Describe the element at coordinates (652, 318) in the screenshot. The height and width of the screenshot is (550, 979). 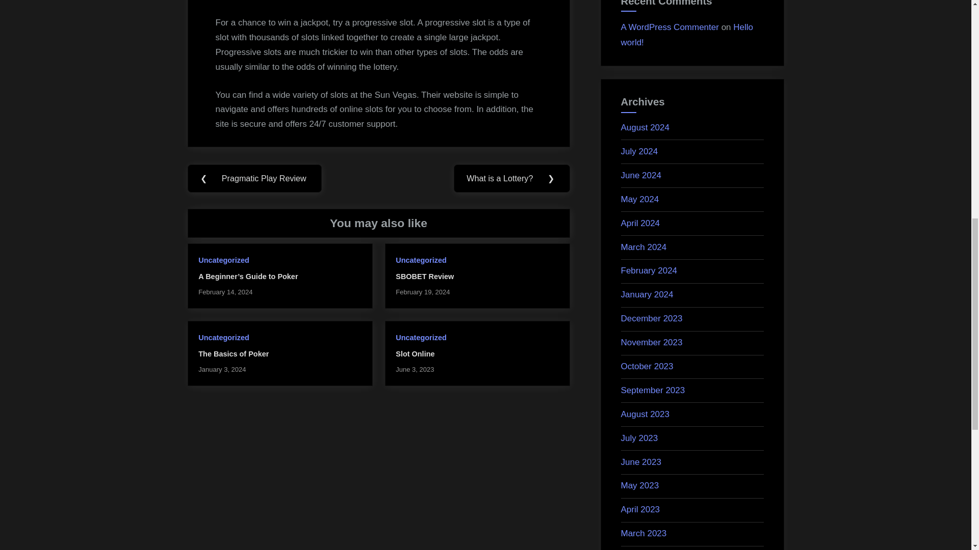
I see `December 2023` at that location.